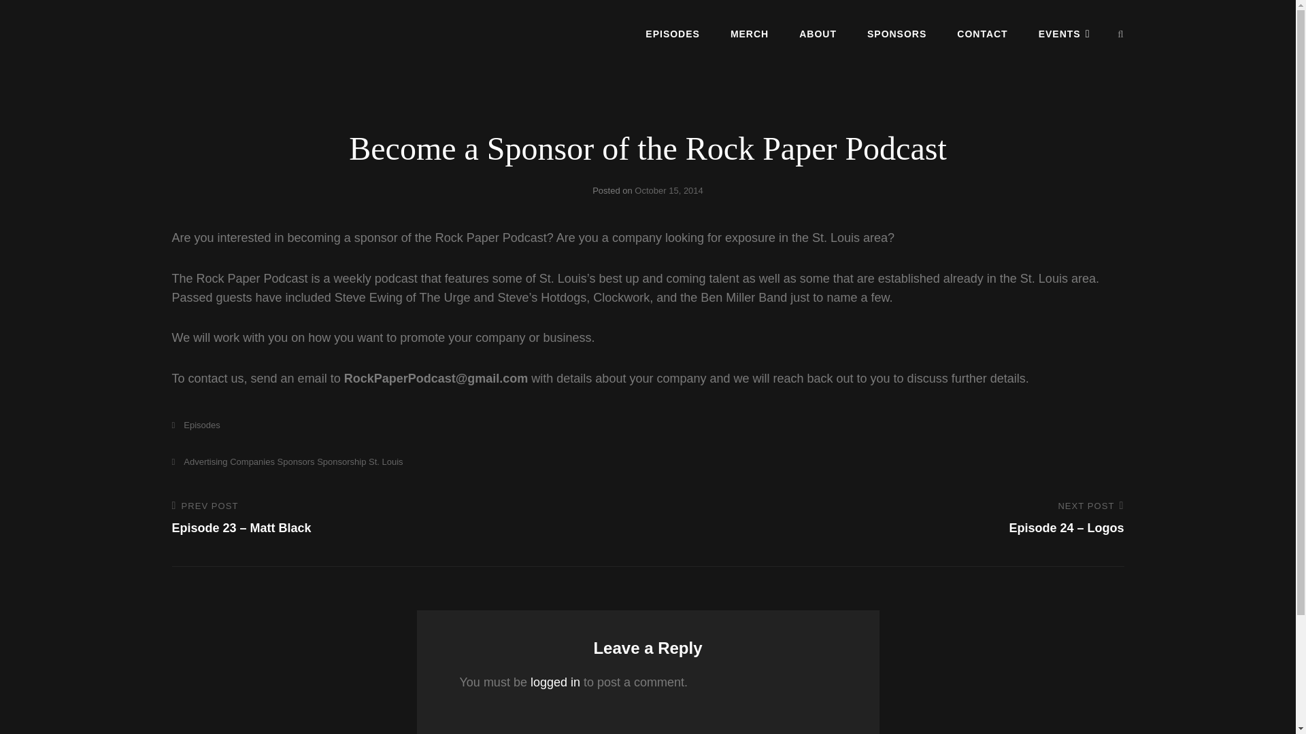  Describe the element at coordinates (273, 45) in the screenshot. I see `ROCK PAPER PODCAST` at that location.